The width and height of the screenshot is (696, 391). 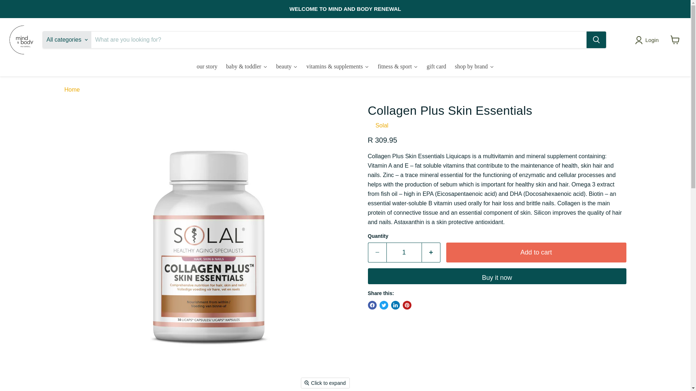 I want to click on beauty, so click(x=287, y=67).